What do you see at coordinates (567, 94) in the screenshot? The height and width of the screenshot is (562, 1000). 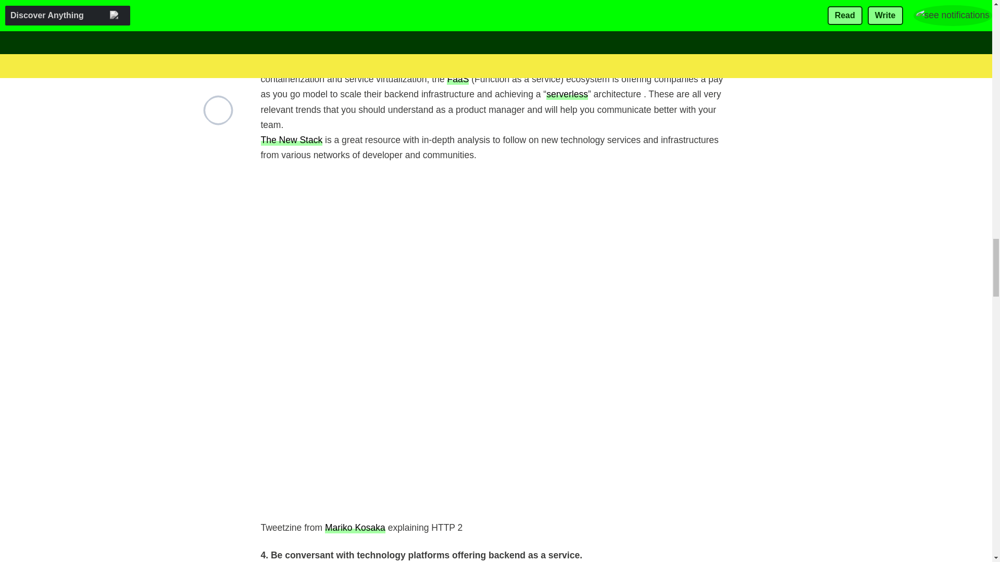 I see `serverless` at bounding box center [567, 94].